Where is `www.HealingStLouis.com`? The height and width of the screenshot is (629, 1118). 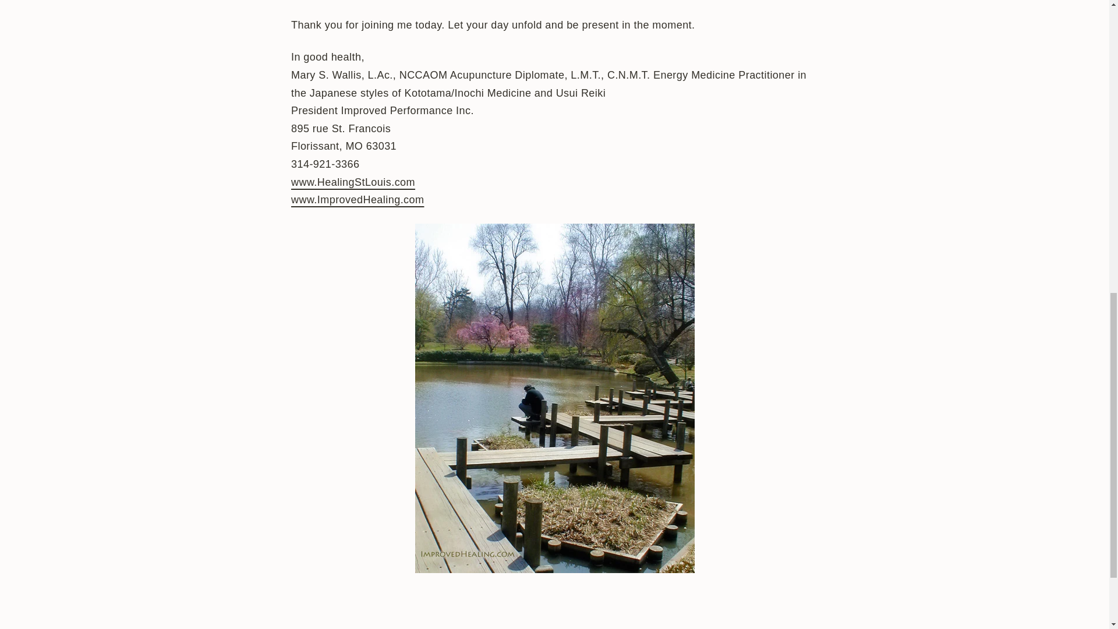 www.HealingStLouis.com is located at coordinates (353, 182).